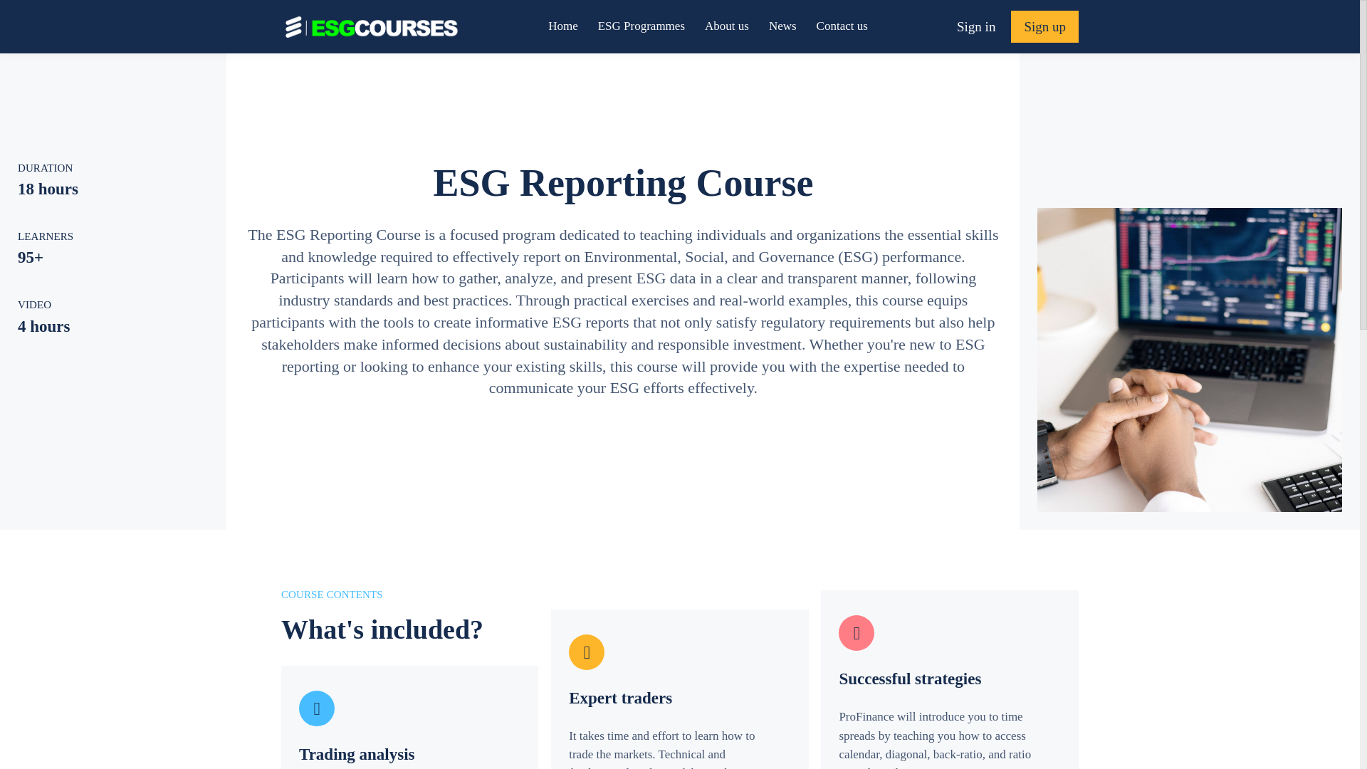  I want to click on About us, so click(727, 26).